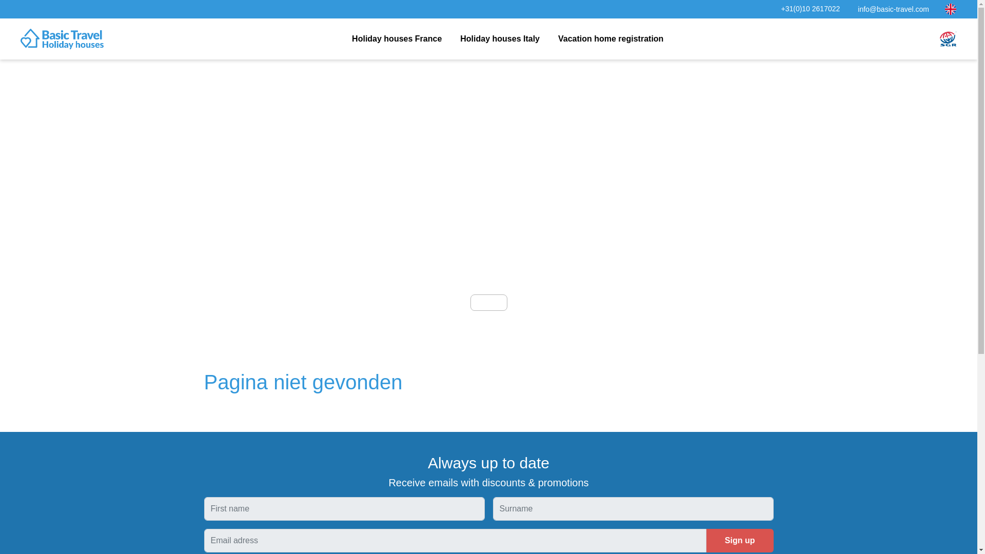 The width and height of the screenshot is (985, 554). I want to click on Sign up, so click(740, 541).